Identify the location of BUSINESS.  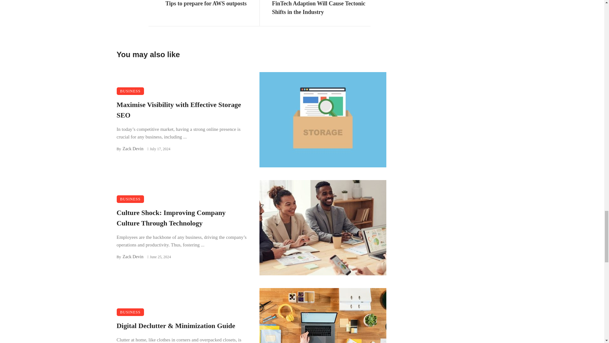
(131, 91).